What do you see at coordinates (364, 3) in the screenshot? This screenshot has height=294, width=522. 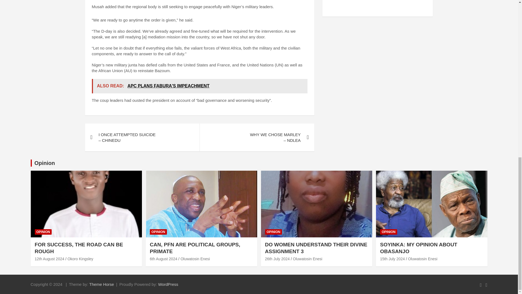 I see `Facebook` at bounding box center [364, 3].